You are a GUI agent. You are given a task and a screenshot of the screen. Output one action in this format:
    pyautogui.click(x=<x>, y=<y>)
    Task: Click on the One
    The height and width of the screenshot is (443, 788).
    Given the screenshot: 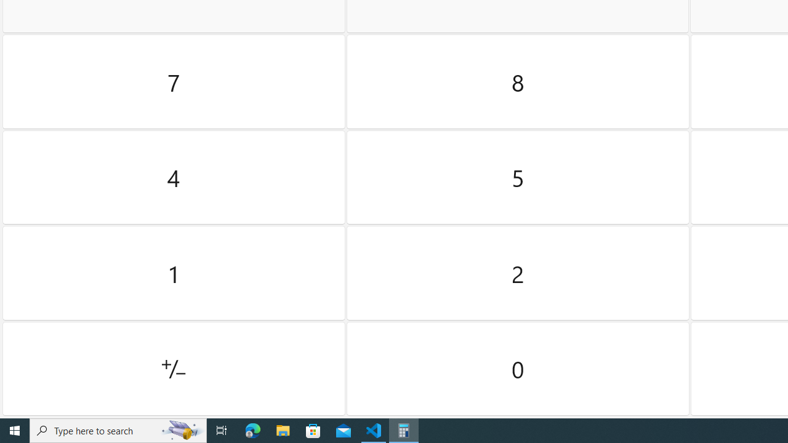 What is the action you would take?
    pyautogui.click(x=174, y=273)
    